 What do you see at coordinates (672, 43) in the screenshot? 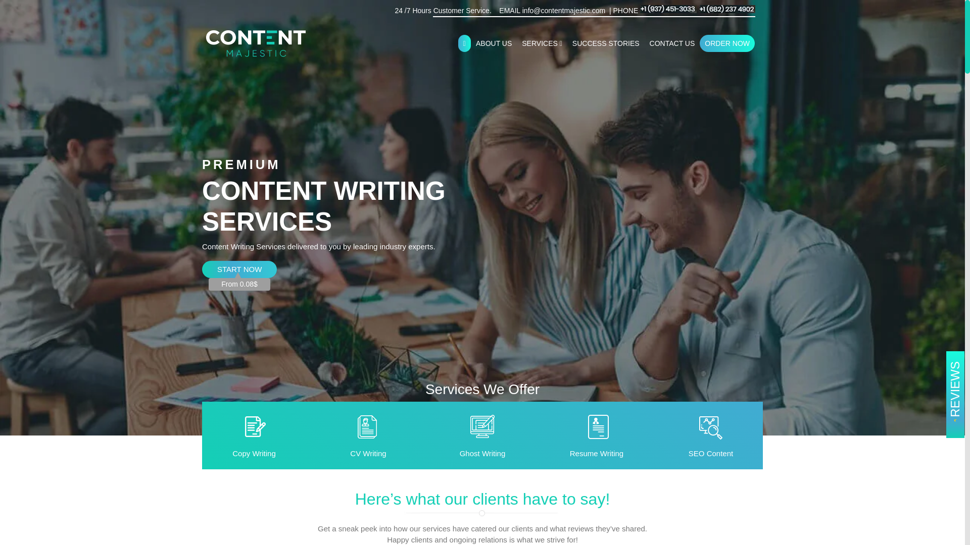
I see `CONTACT US` at bounding box center [672, 43].